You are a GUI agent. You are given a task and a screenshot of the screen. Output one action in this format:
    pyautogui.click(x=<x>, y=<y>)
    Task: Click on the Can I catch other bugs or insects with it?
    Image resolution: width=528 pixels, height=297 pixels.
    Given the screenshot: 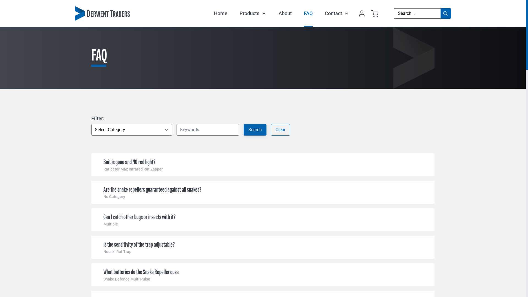 What is the action you would take?
    pyautogui.click(x=139, y=217)
    